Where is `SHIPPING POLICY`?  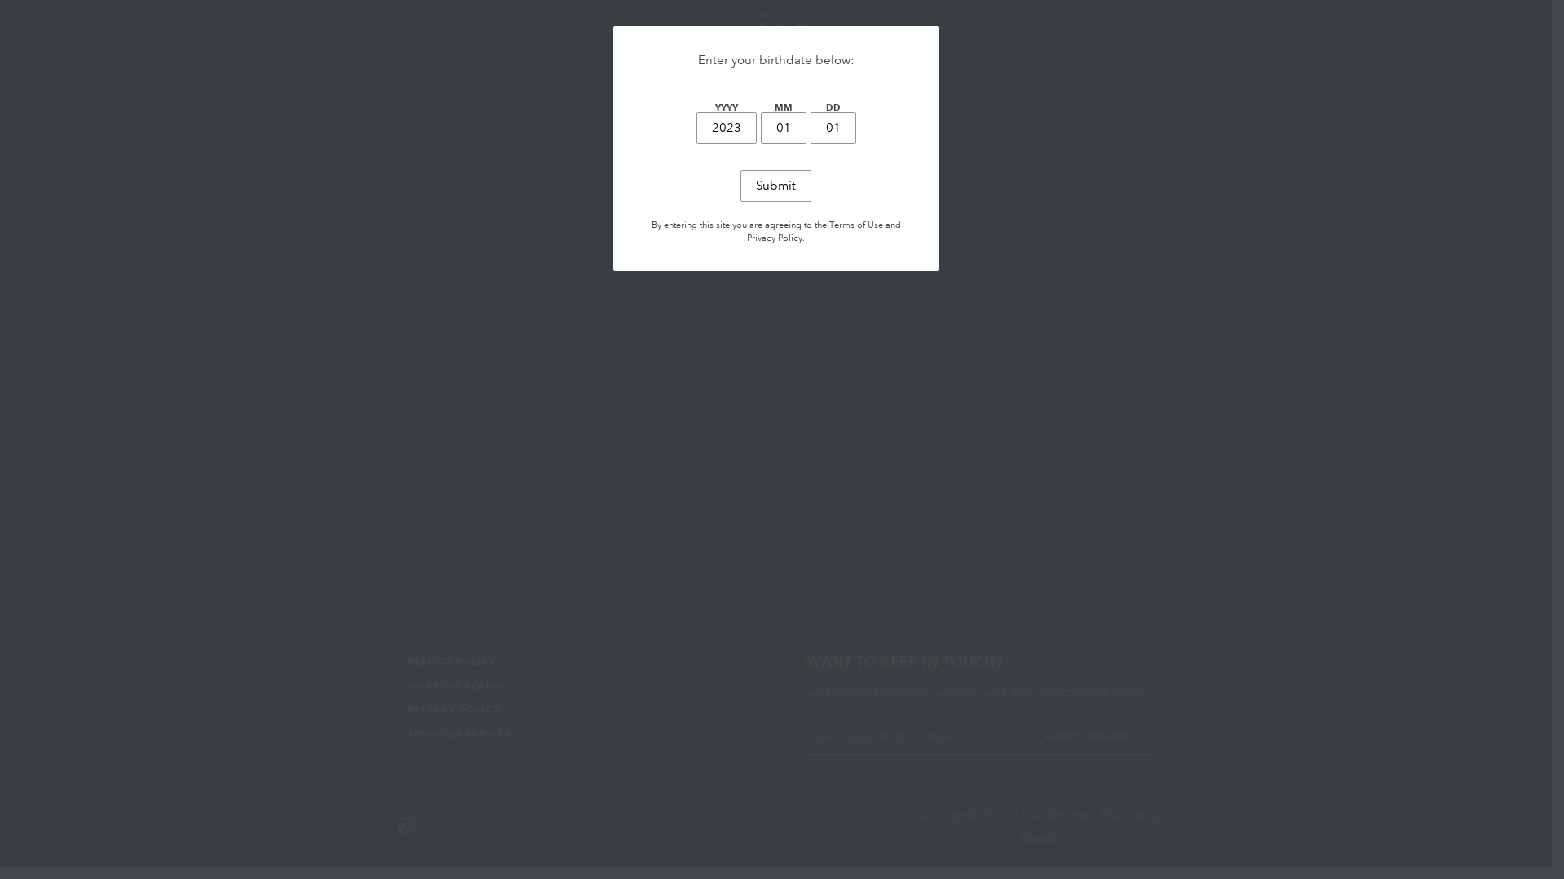
SHIPPING POLICY is located at coordinates (456, 685).